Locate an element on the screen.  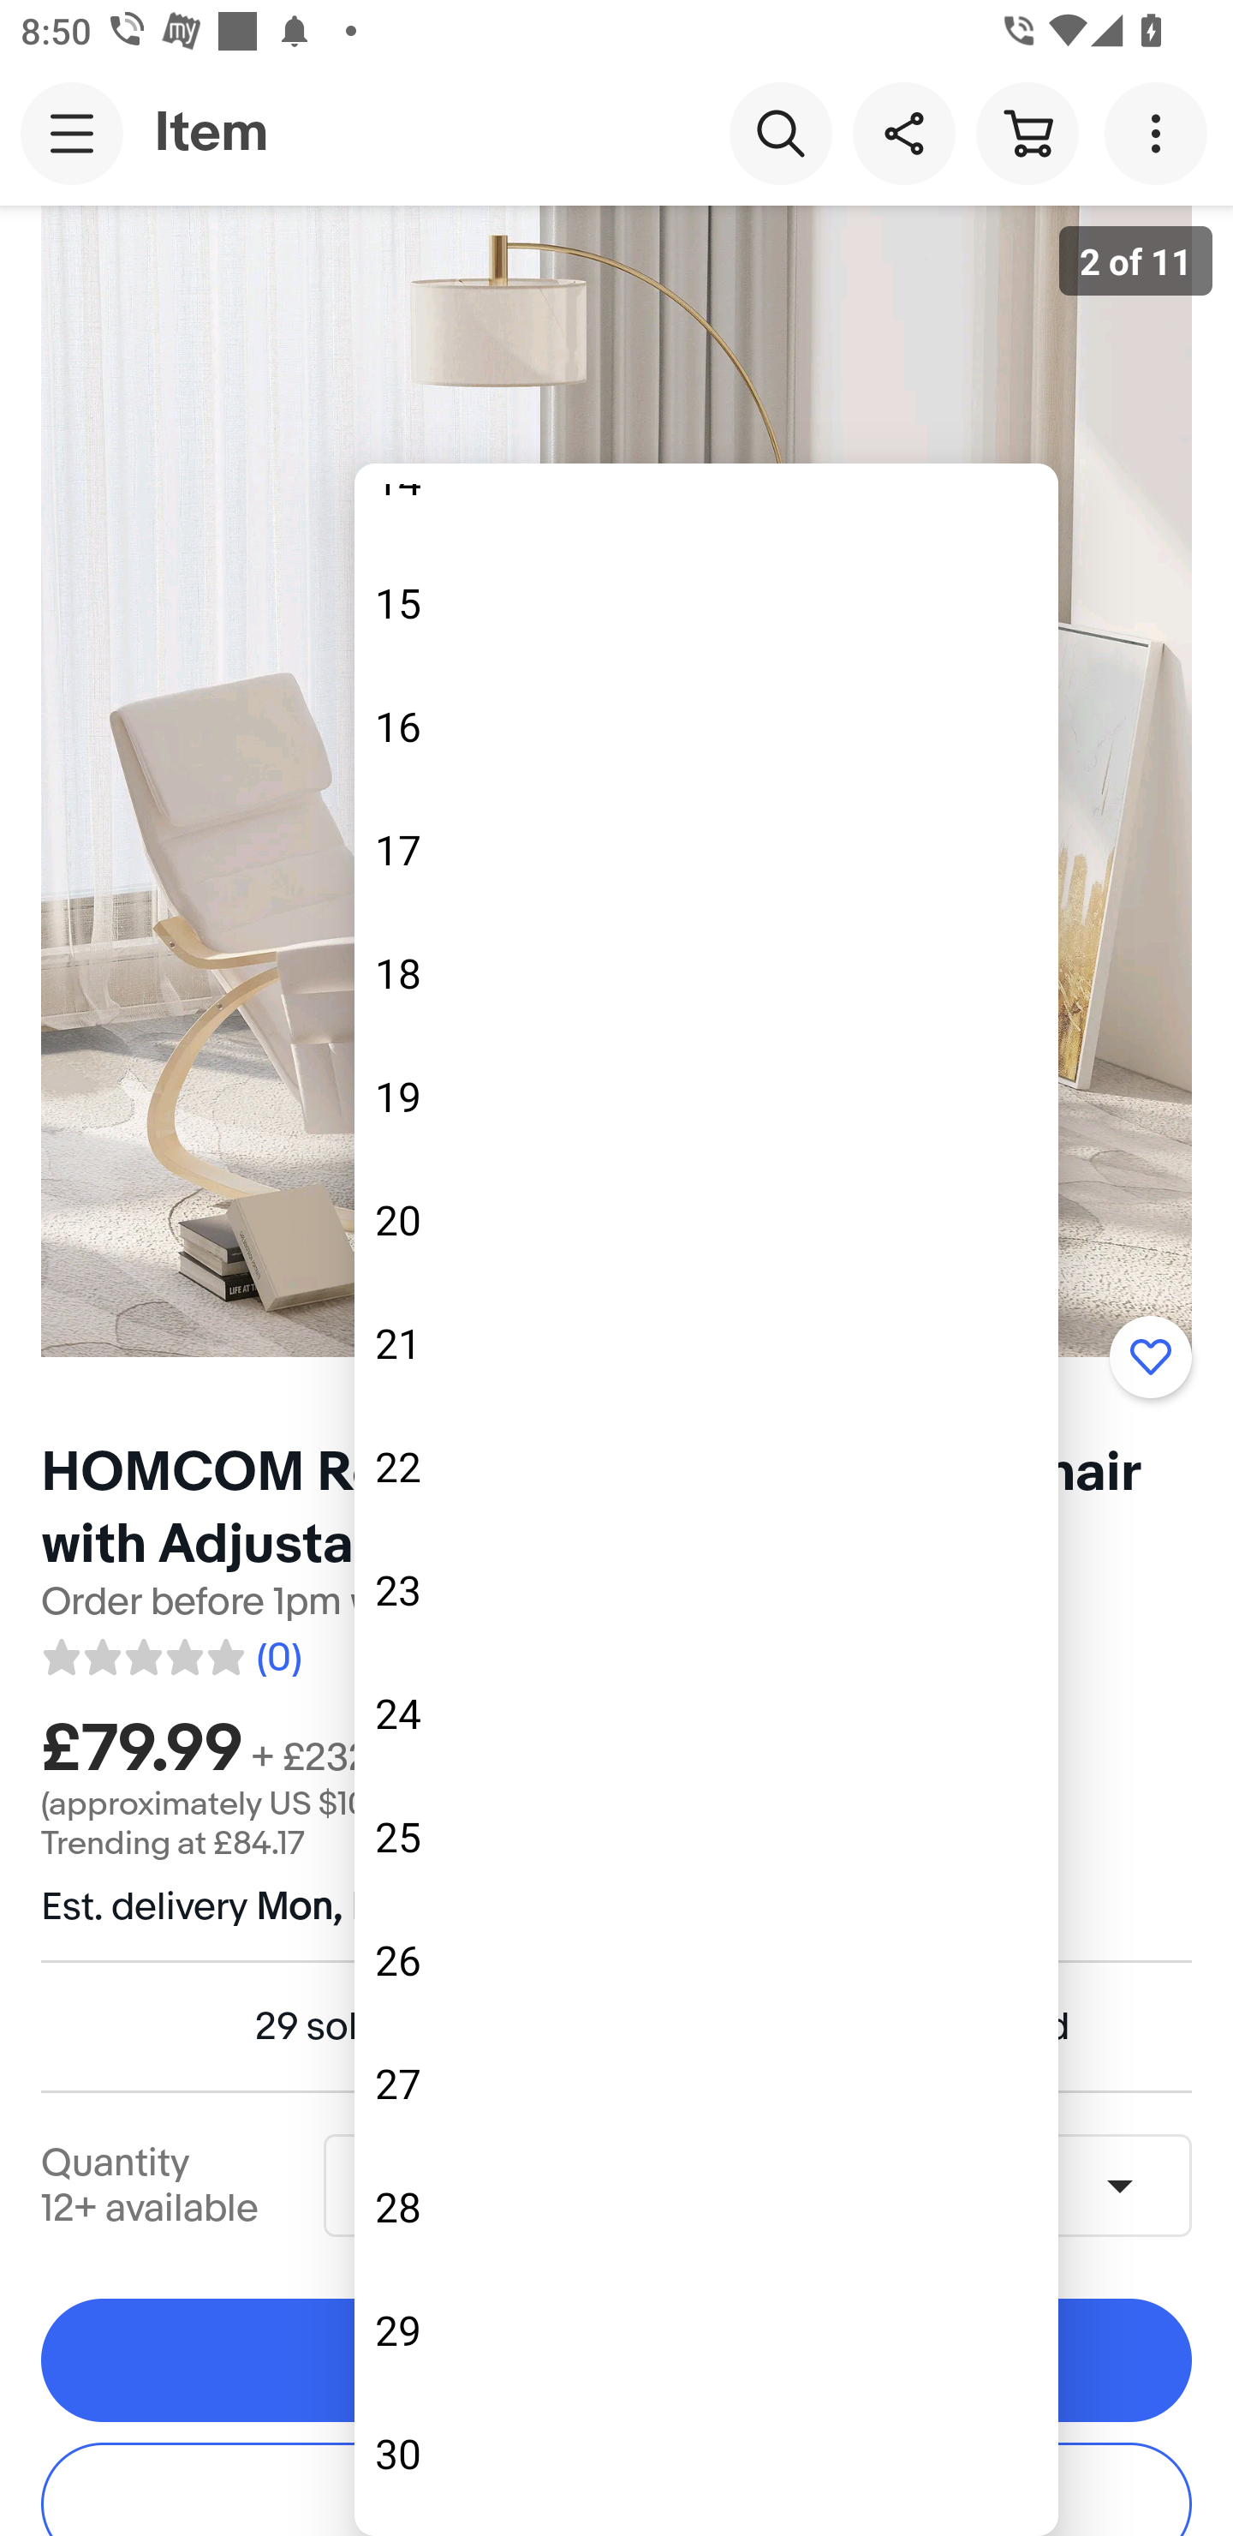
28 is located at coordinates (706, 2207).